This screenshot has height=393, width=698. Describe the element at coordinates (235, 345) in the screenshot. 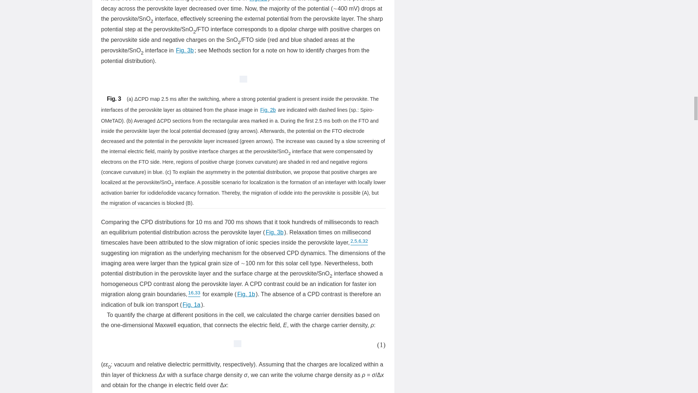

I see `Select to open image in new window` at that location.